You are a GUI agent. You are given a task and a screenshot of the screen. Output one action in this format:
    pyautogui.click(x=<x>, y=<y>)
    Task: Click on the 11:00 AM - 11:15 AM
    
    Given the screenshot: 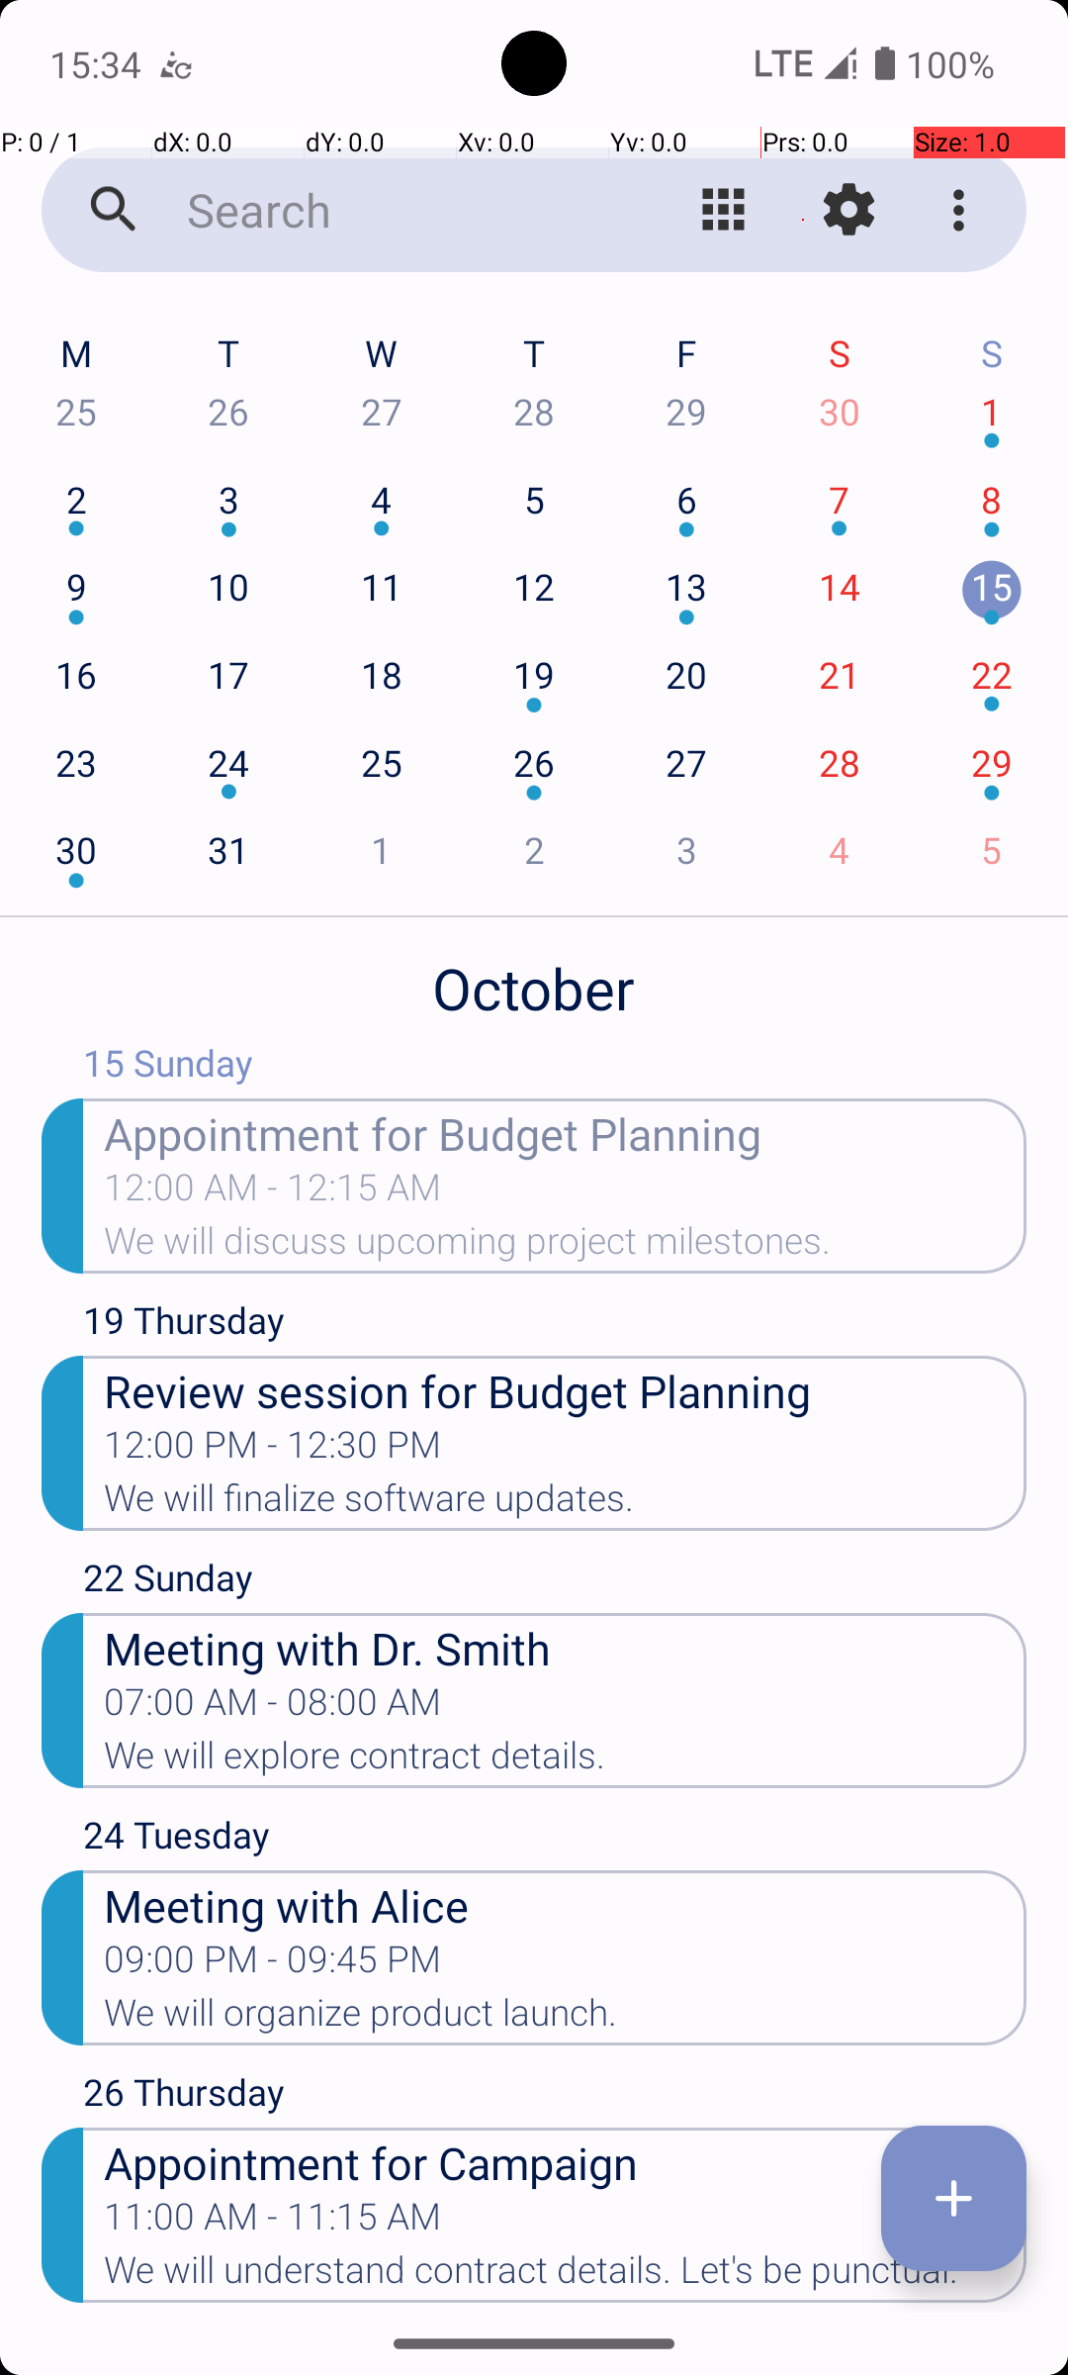 What is the action you would take?
    pyautogui.click(x=273, y=2223)
    